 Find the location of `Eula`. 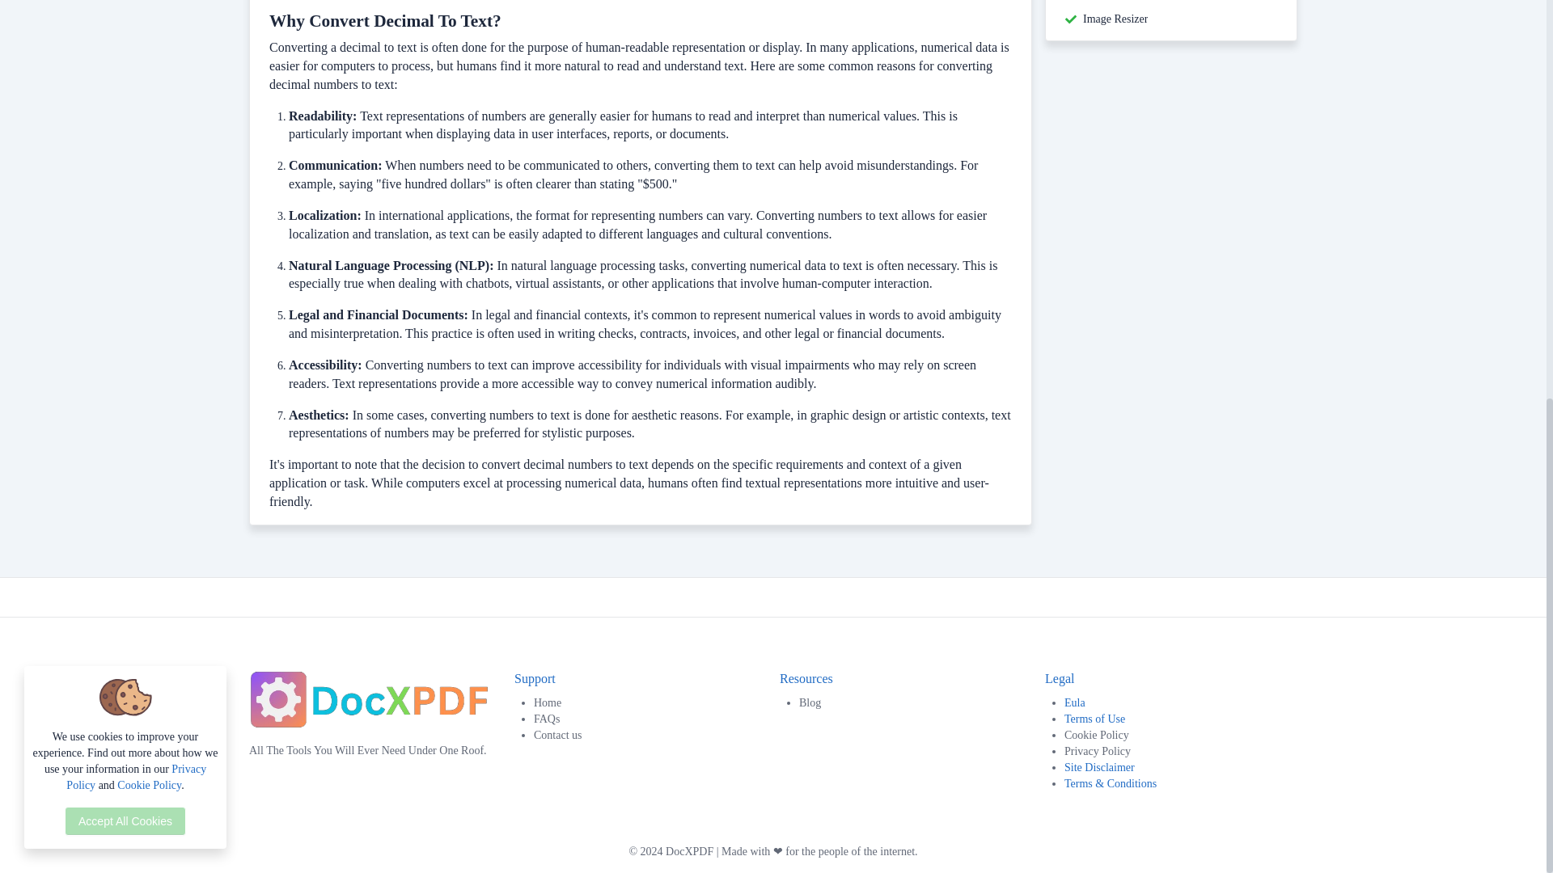

Eula is located at coordinates (1074, 702).